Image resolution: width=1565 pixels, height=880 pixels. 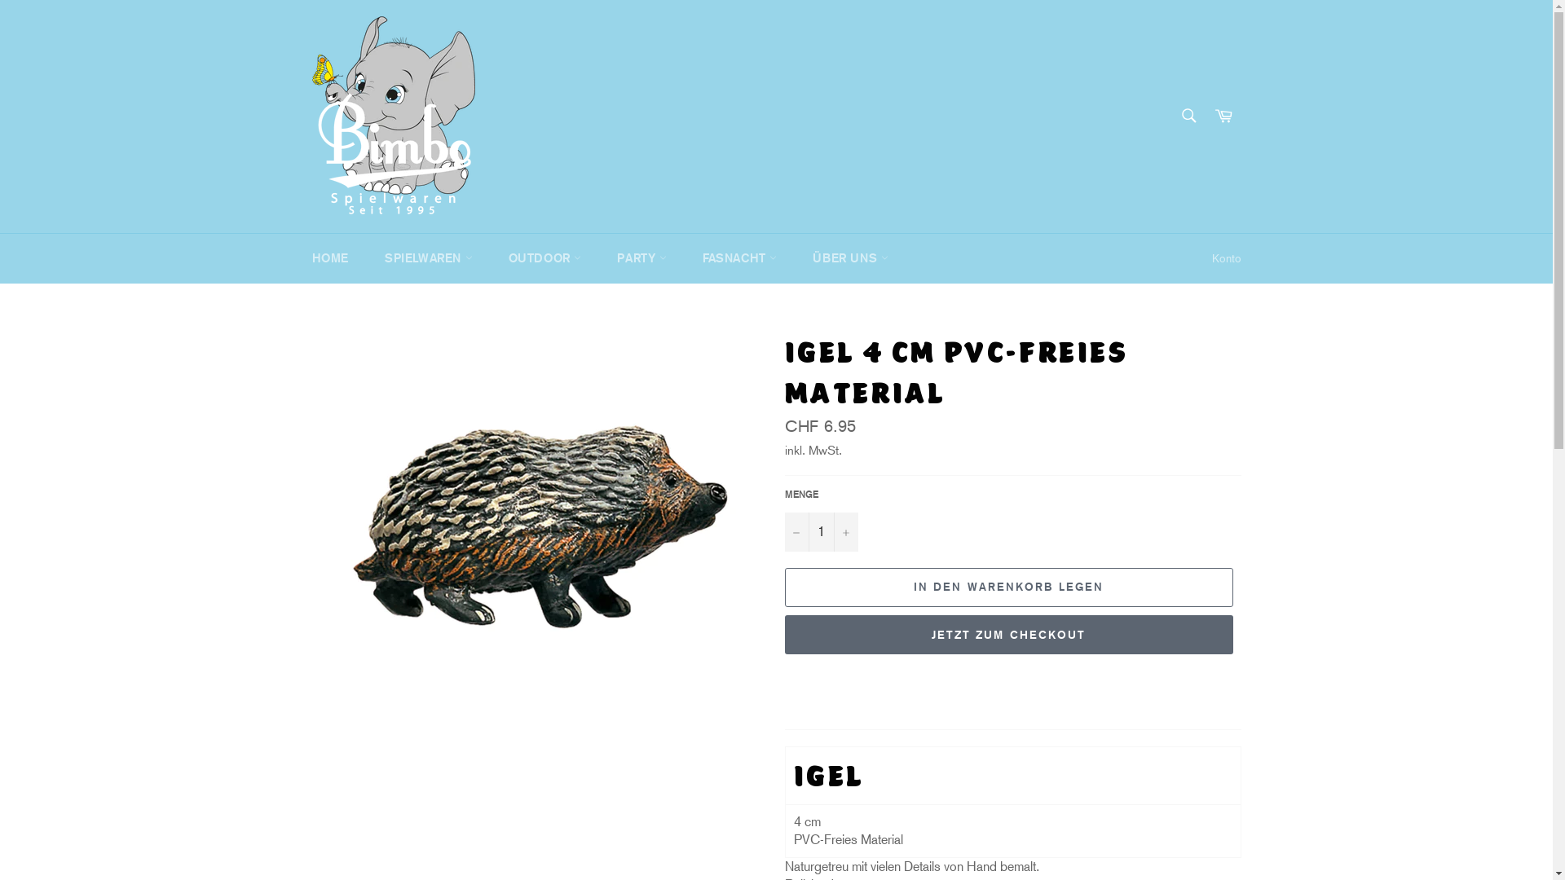 I want to click on +, so click(x=845, y=532).